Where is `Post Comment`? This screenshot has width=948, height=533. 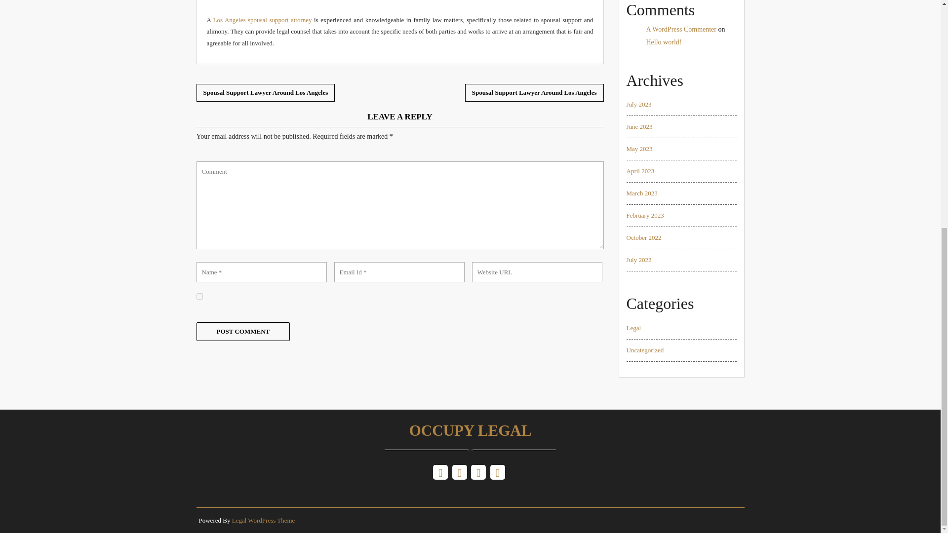
Post Comment is located at coordinates (243, 332).